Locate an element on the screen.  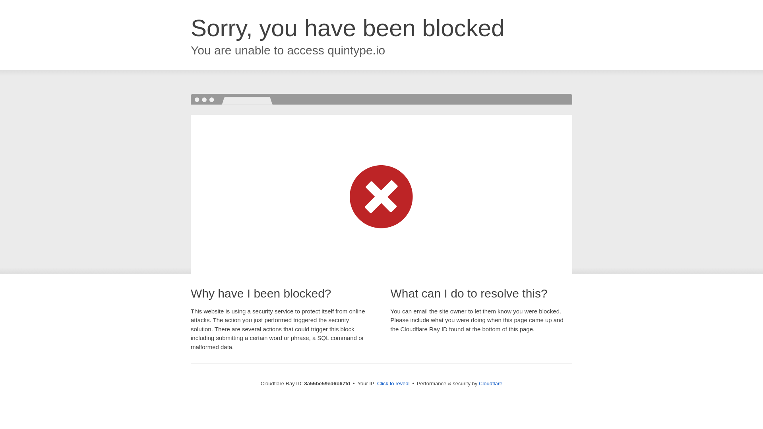
Cloudflare is located at coordinates (490, 383).